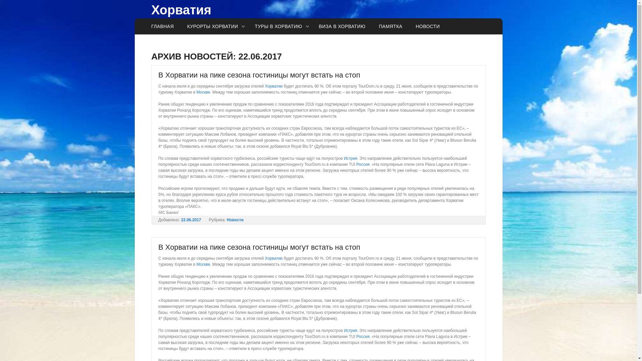 The image size is (642, 361). What do you see at coordinates (191, 220) in the screenshot?
I see `22.06.2017` at bounding box center [191, 220].